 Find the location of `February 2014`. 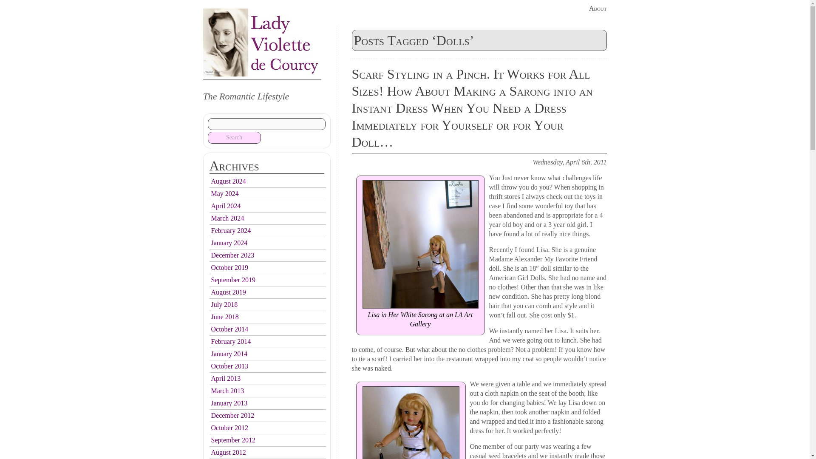

February 2014 is located at coordinates (230, 341).